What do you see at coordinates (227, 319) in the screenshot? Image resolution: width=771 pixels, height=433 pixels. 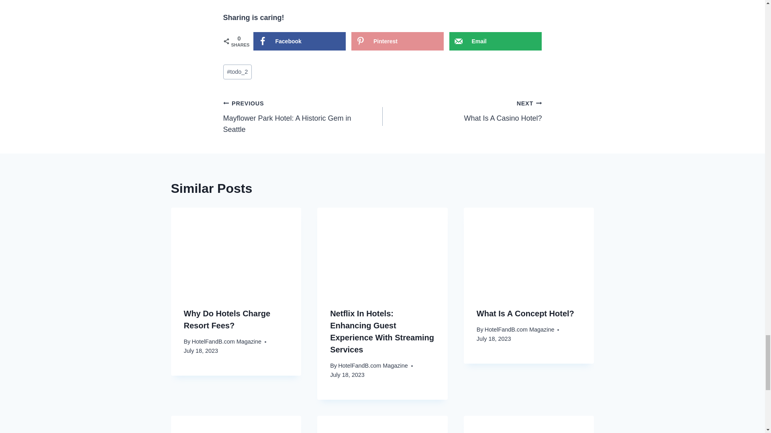 I see `Why Do Hotels Charge Resort Fees?` at bounding box center [227, 319].